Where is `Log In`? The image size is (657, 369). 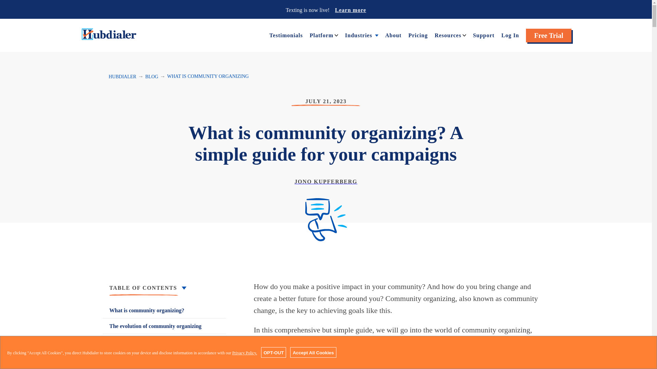
Log In is located at coordinates (510, 35).